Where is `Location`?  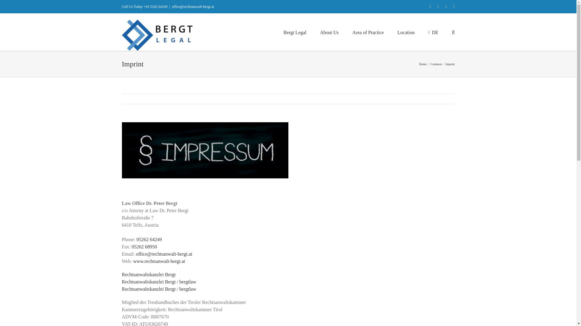 Location is located at coordinates (406, 32).